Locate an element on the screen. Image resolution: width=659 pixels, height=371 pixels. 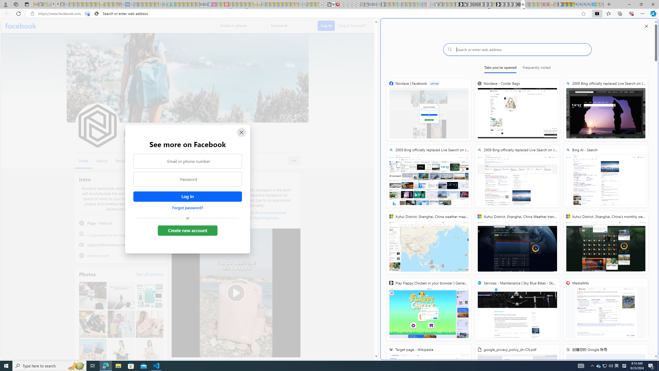
Favorites - Sleeping is located at coordinates (601, 4).